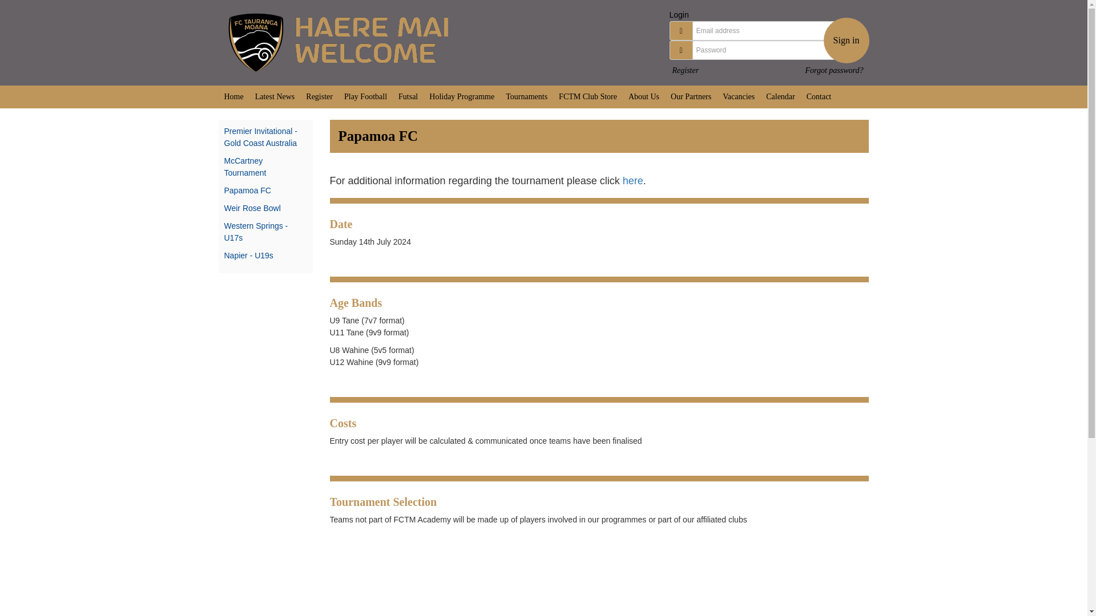 The image size is (1096, 616). I want to click on Latest News, so click(275, 97).